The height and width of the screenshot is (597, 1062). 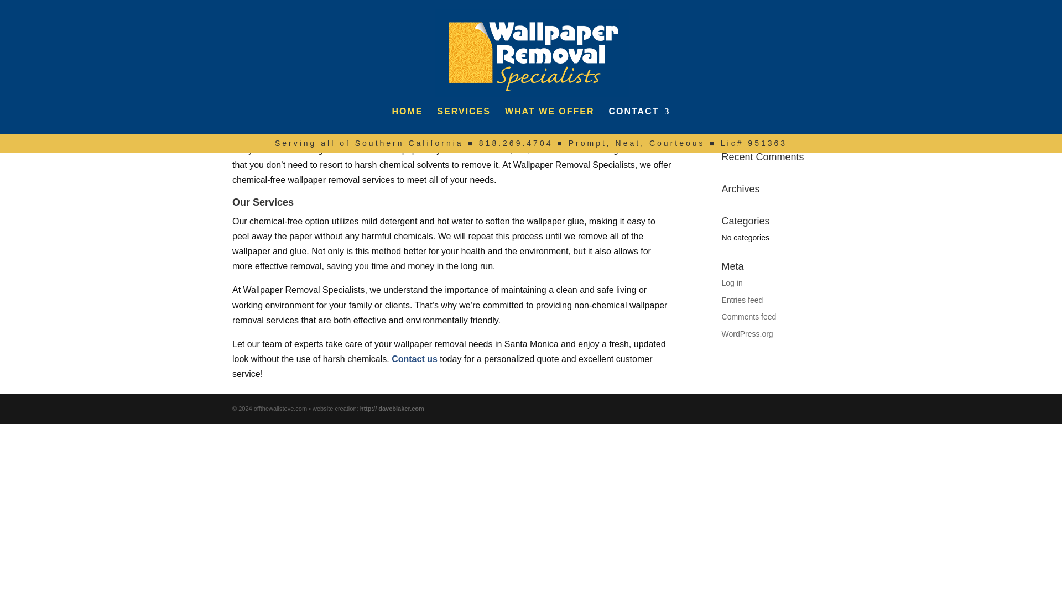 I want to click on Search, so click(x=811, y=124).